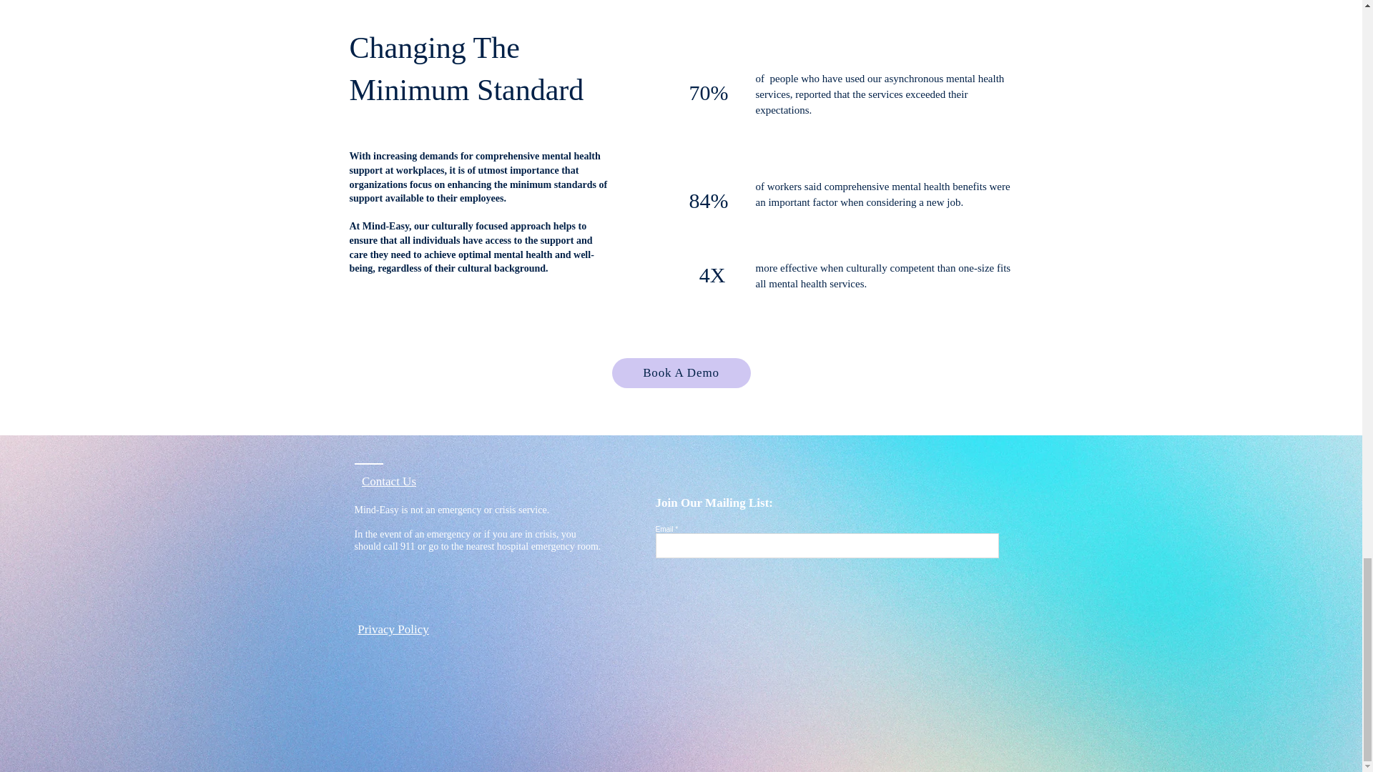 This screenshot has height=772, width=1373. Describe the element at coordinates (681, 373) in the screenshot. I see `Book A Demo` at that location.